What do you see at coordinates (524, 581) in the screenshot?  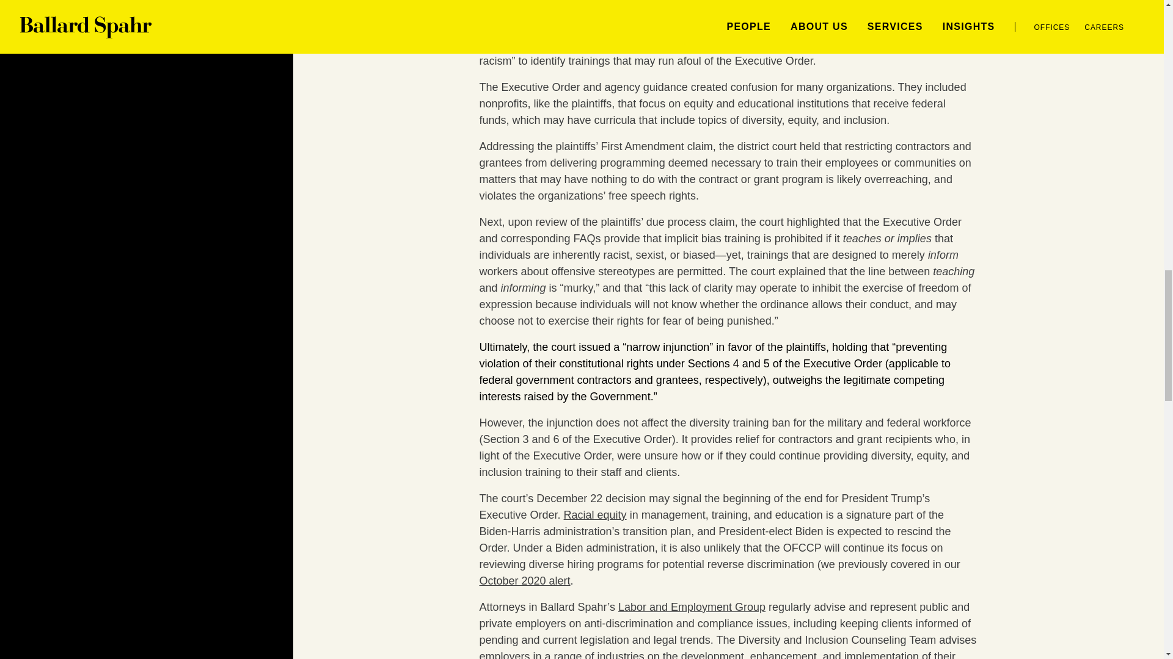 I see `October 2020 alert` at bounding box center [524, 581].